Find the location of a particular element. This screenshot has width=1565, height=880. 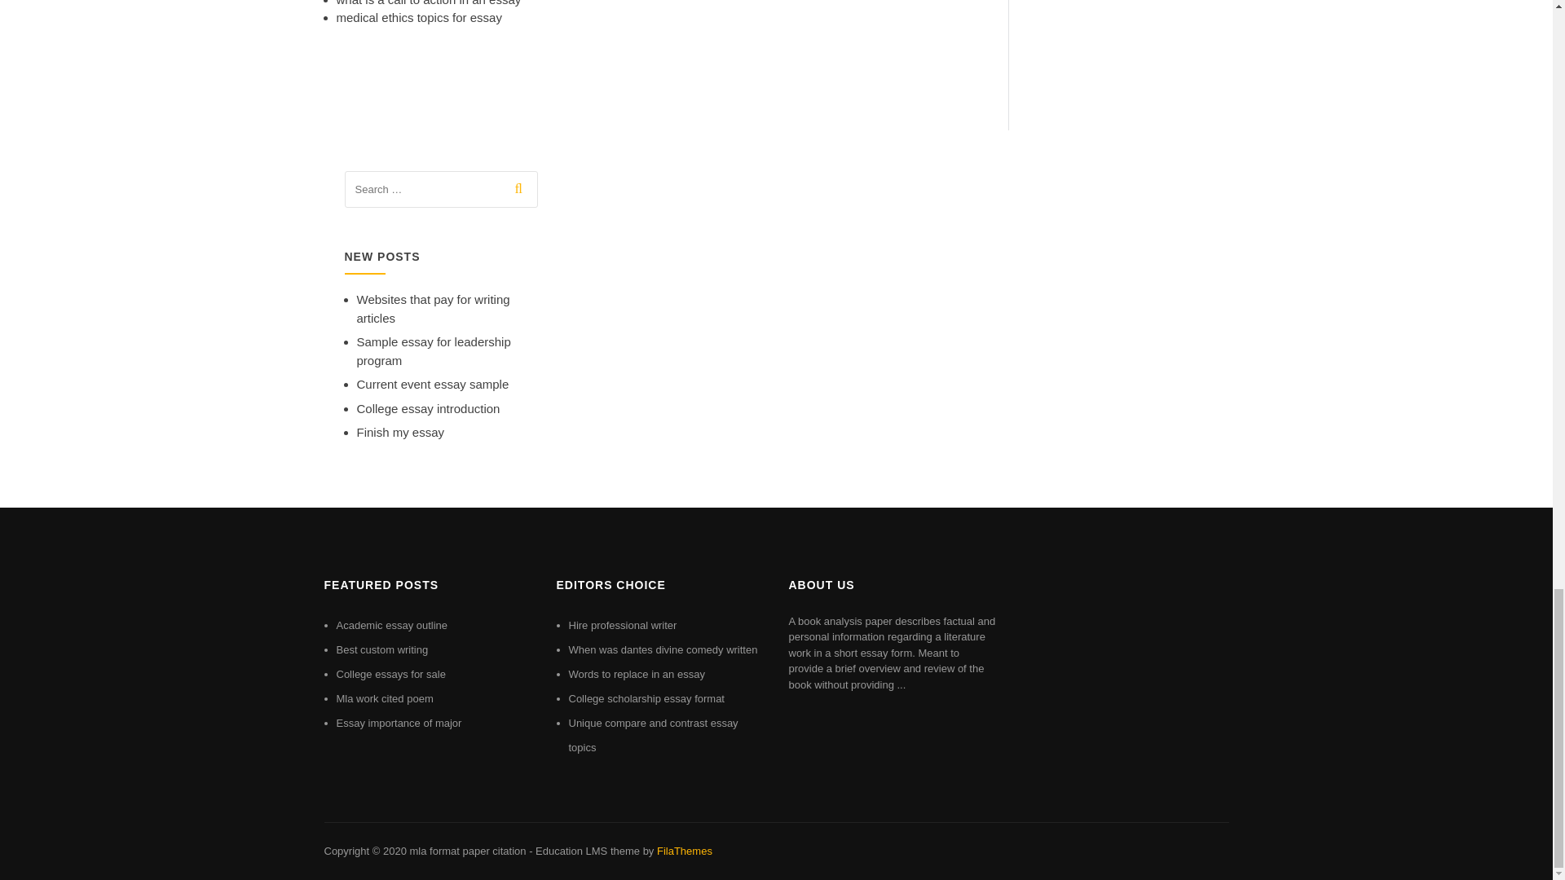

When was dantes divine comedy written is located at coordinates (663, 649).